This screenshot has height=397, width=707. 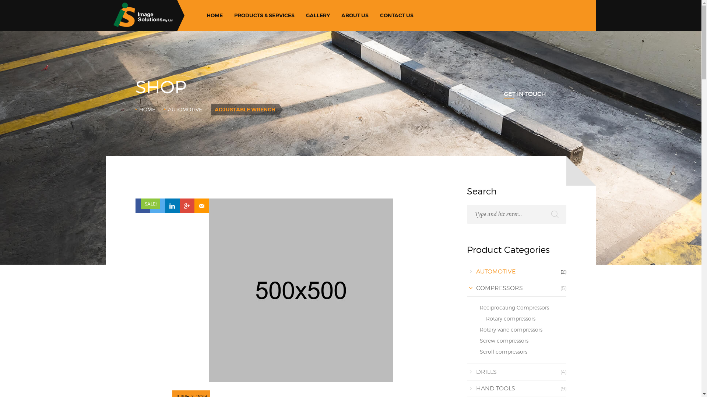 What do you see at coordinates (486, 372) in the screenshot?
I see `DRILLS` at bounding box center [486, 372].